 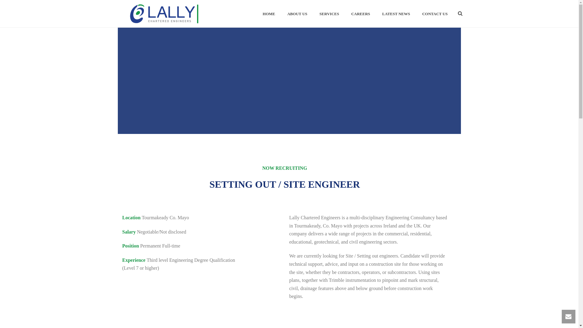 I want to click on CAREERS, so click(x=360, y=14).